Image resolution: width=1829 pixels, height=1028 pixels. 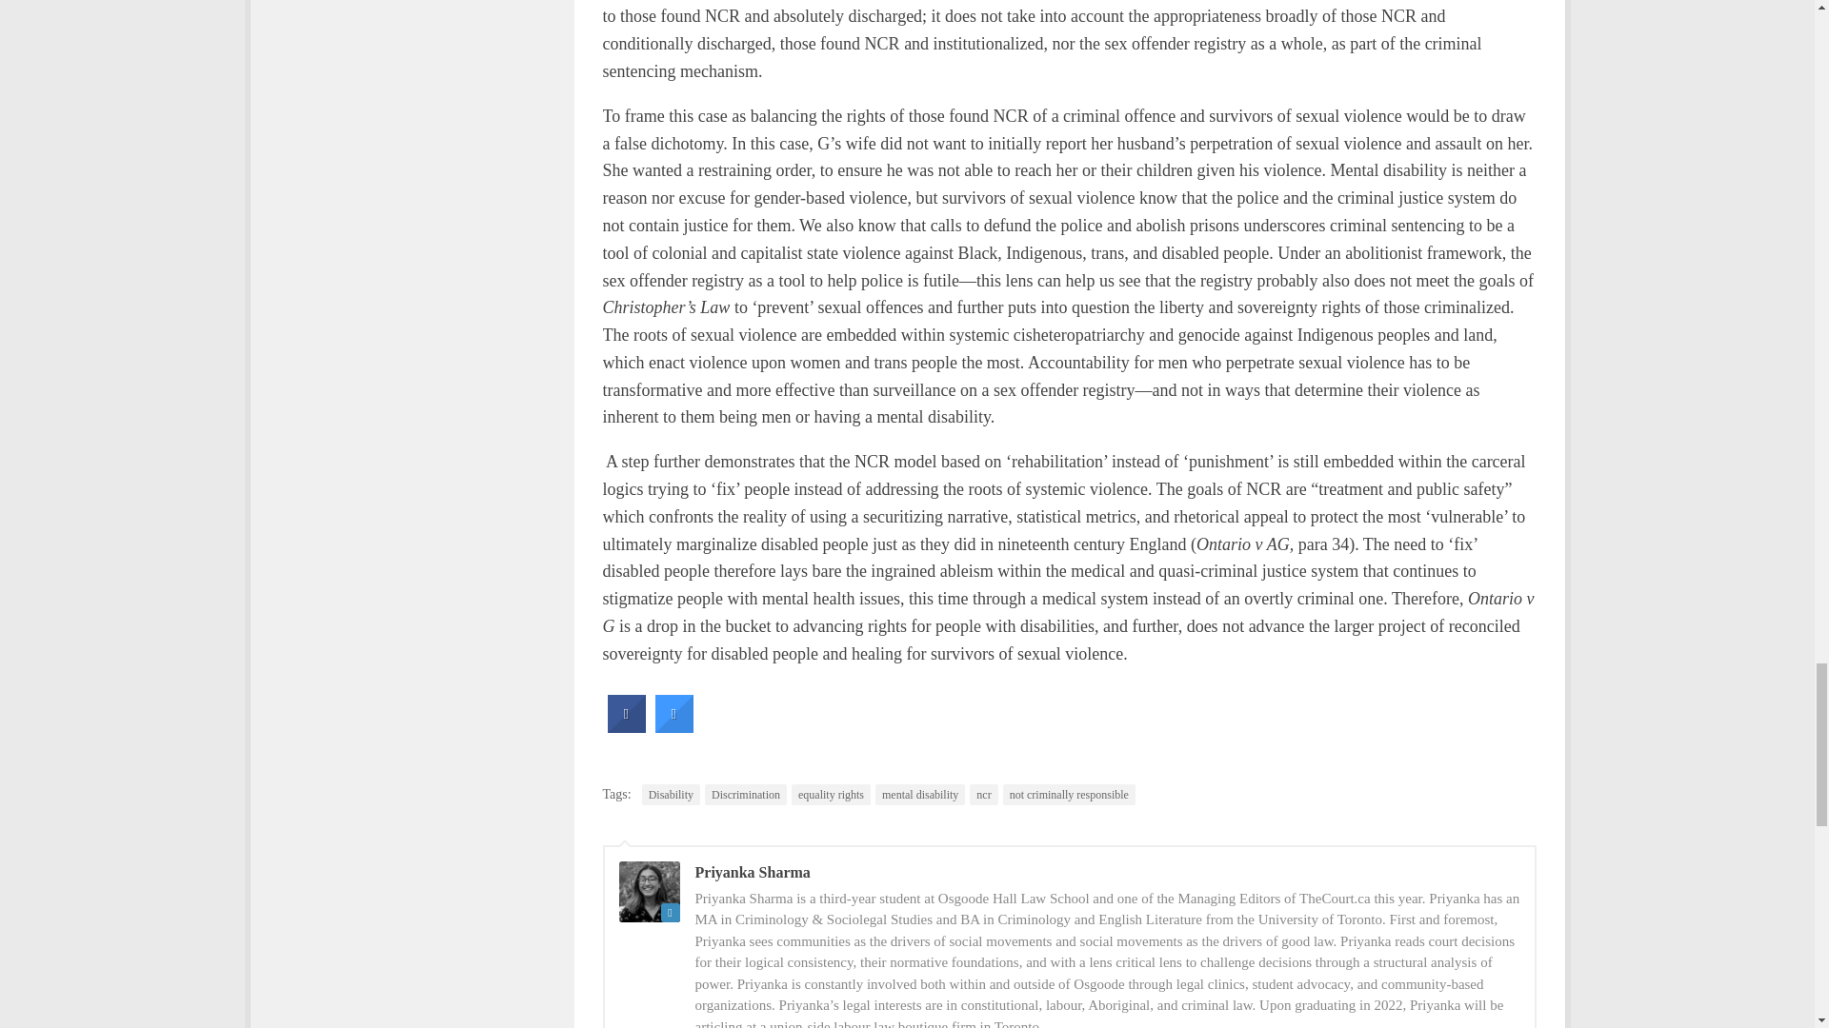 What do you see at coordinates (920, 794) in the screenshot?
I see `mental disability` at bounding box center [920, 794].